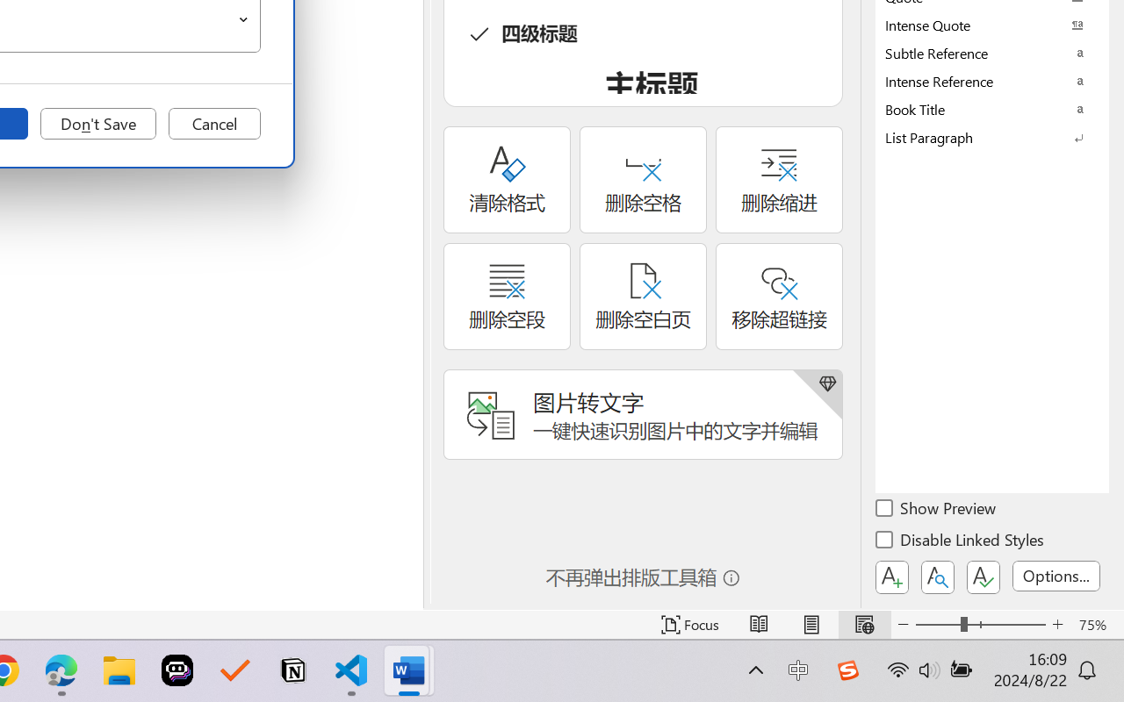 The height and width of the screenshot is (702, 1124). I want to click on Class: NetUIButton, so click(983, 577).